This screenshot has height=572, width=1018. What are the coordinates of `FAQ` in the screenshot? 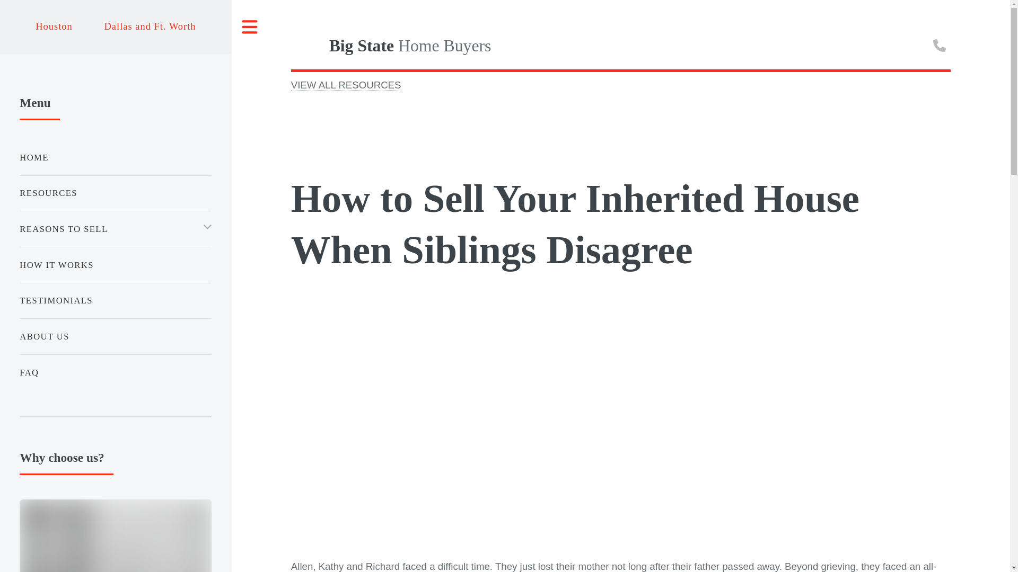 It's located at (116, 372).